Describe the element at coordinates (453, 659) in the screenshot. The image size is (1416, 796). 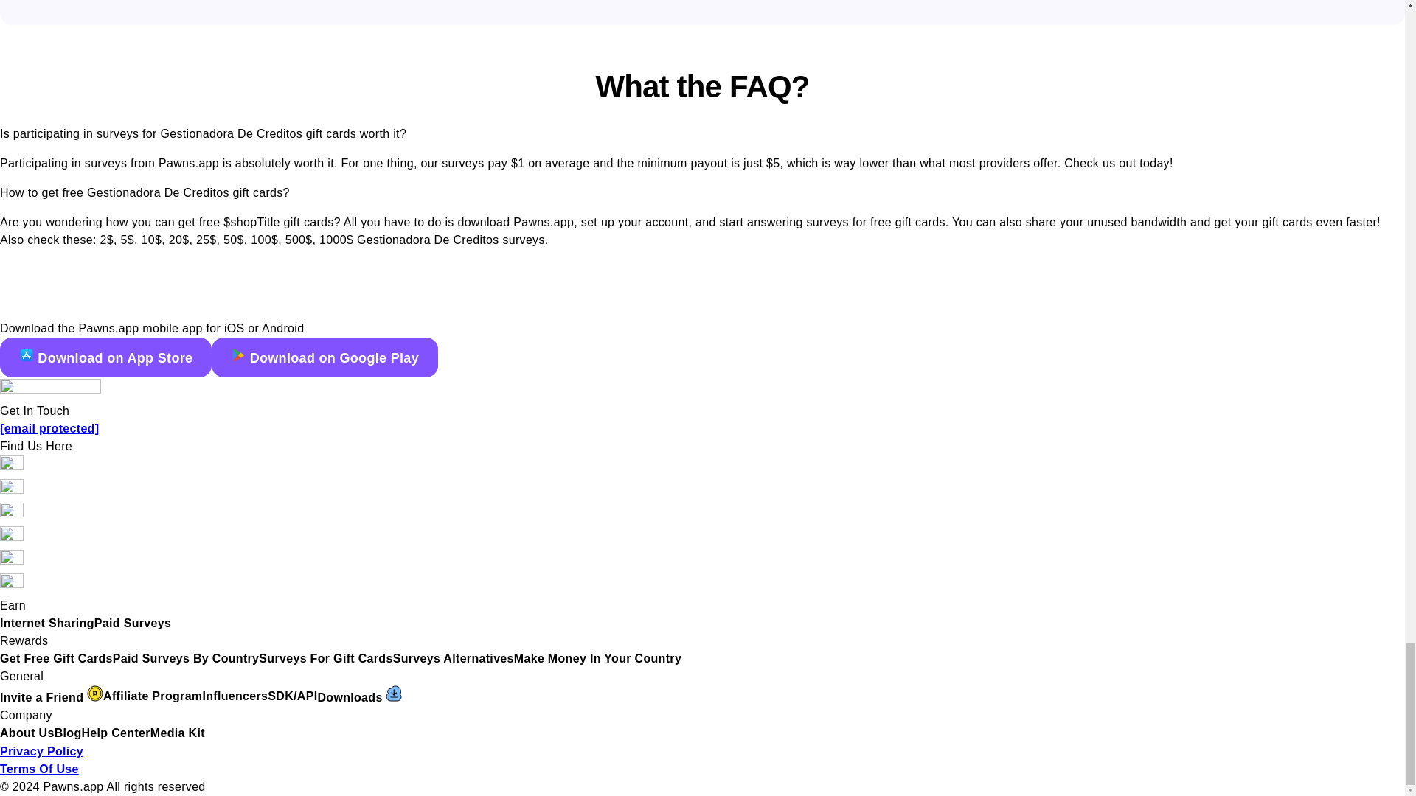
I see `Surveys Alternatives` at that location.